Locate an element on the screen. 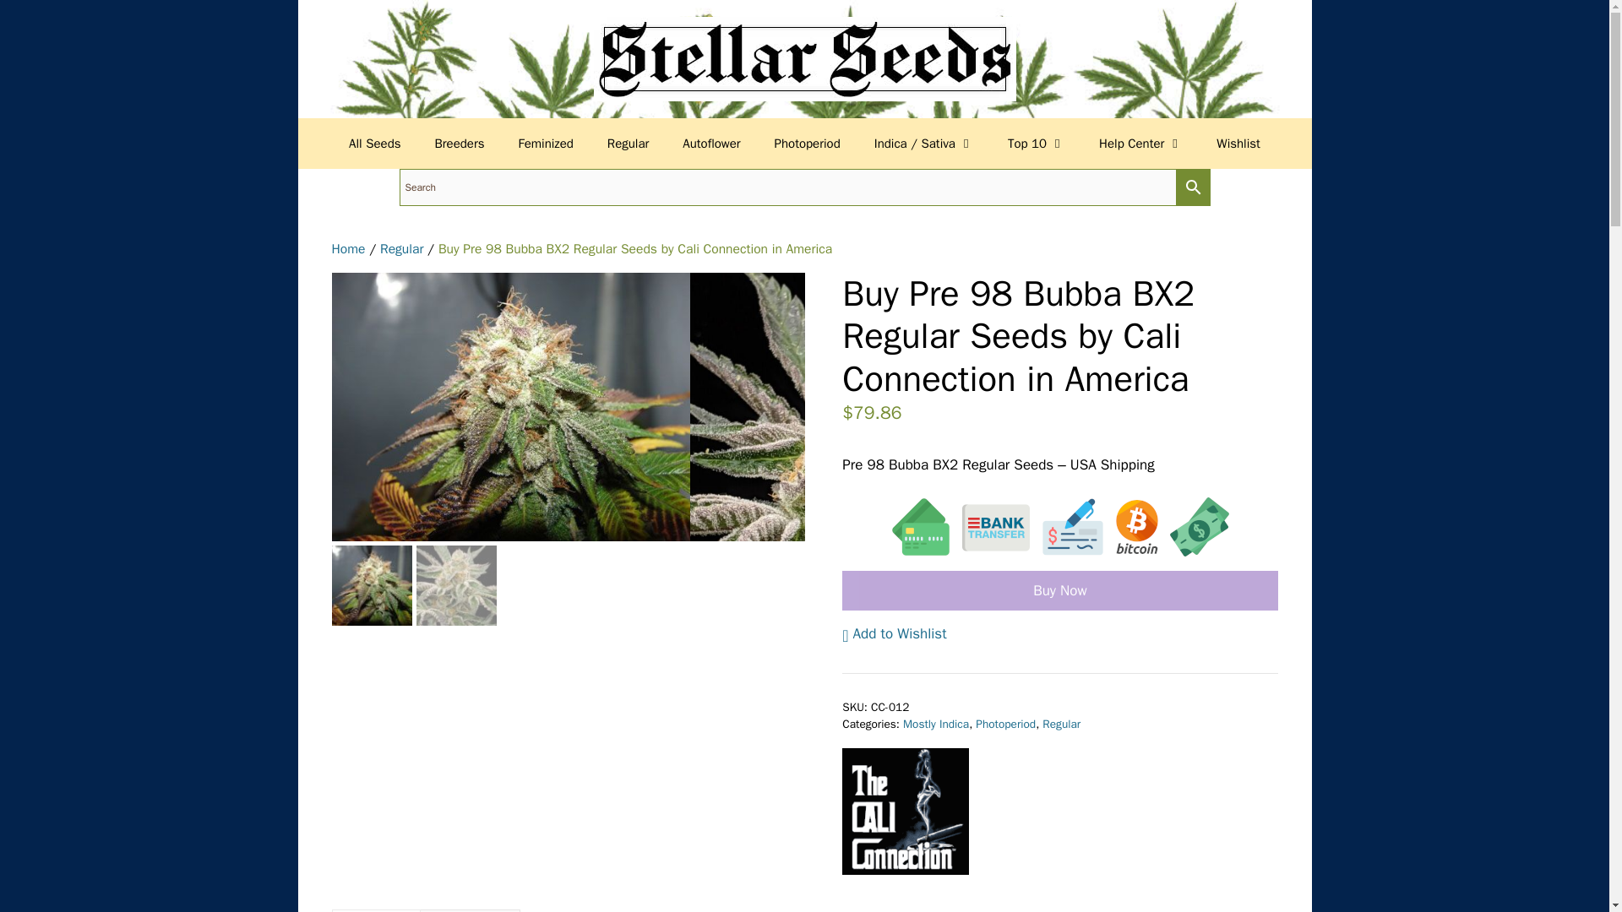  Autoflower is located at coordinates (711, 144).